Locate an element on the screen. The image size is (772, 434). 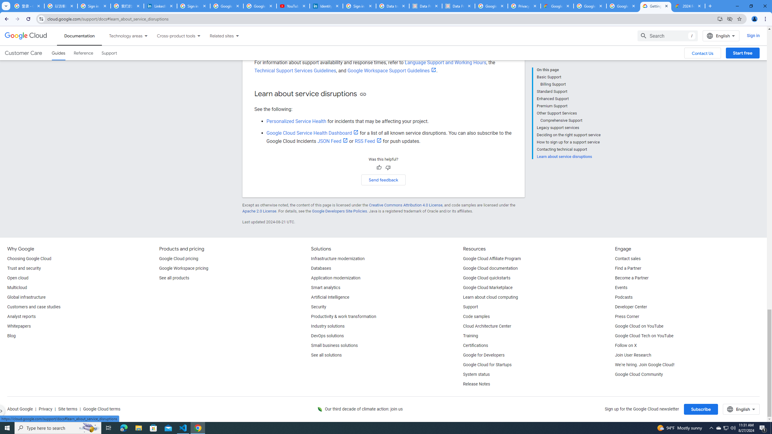
Google Cloud is located at coordinates (26, 36).